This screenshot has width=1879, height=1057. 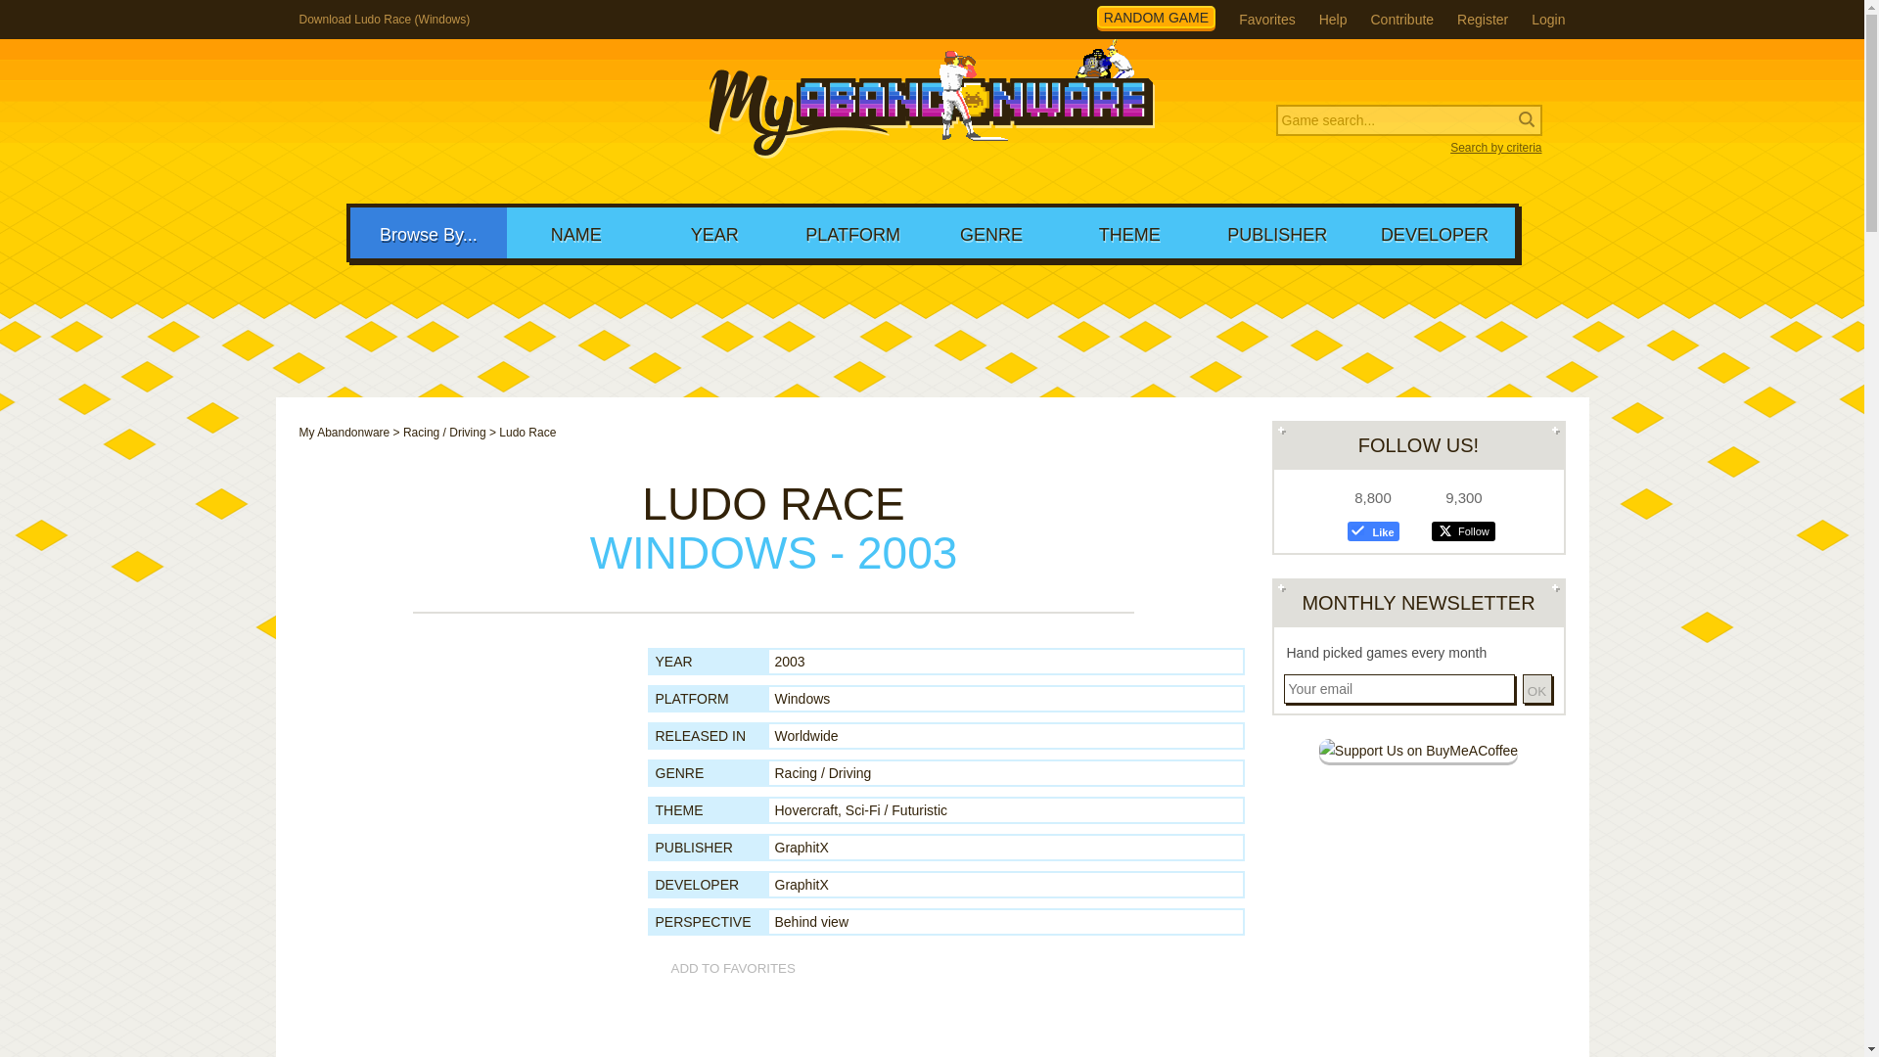 What do you see at coordinates (1483, 20) in the screenshot?
I see `Create an account` at bounding box center [1483, 20].